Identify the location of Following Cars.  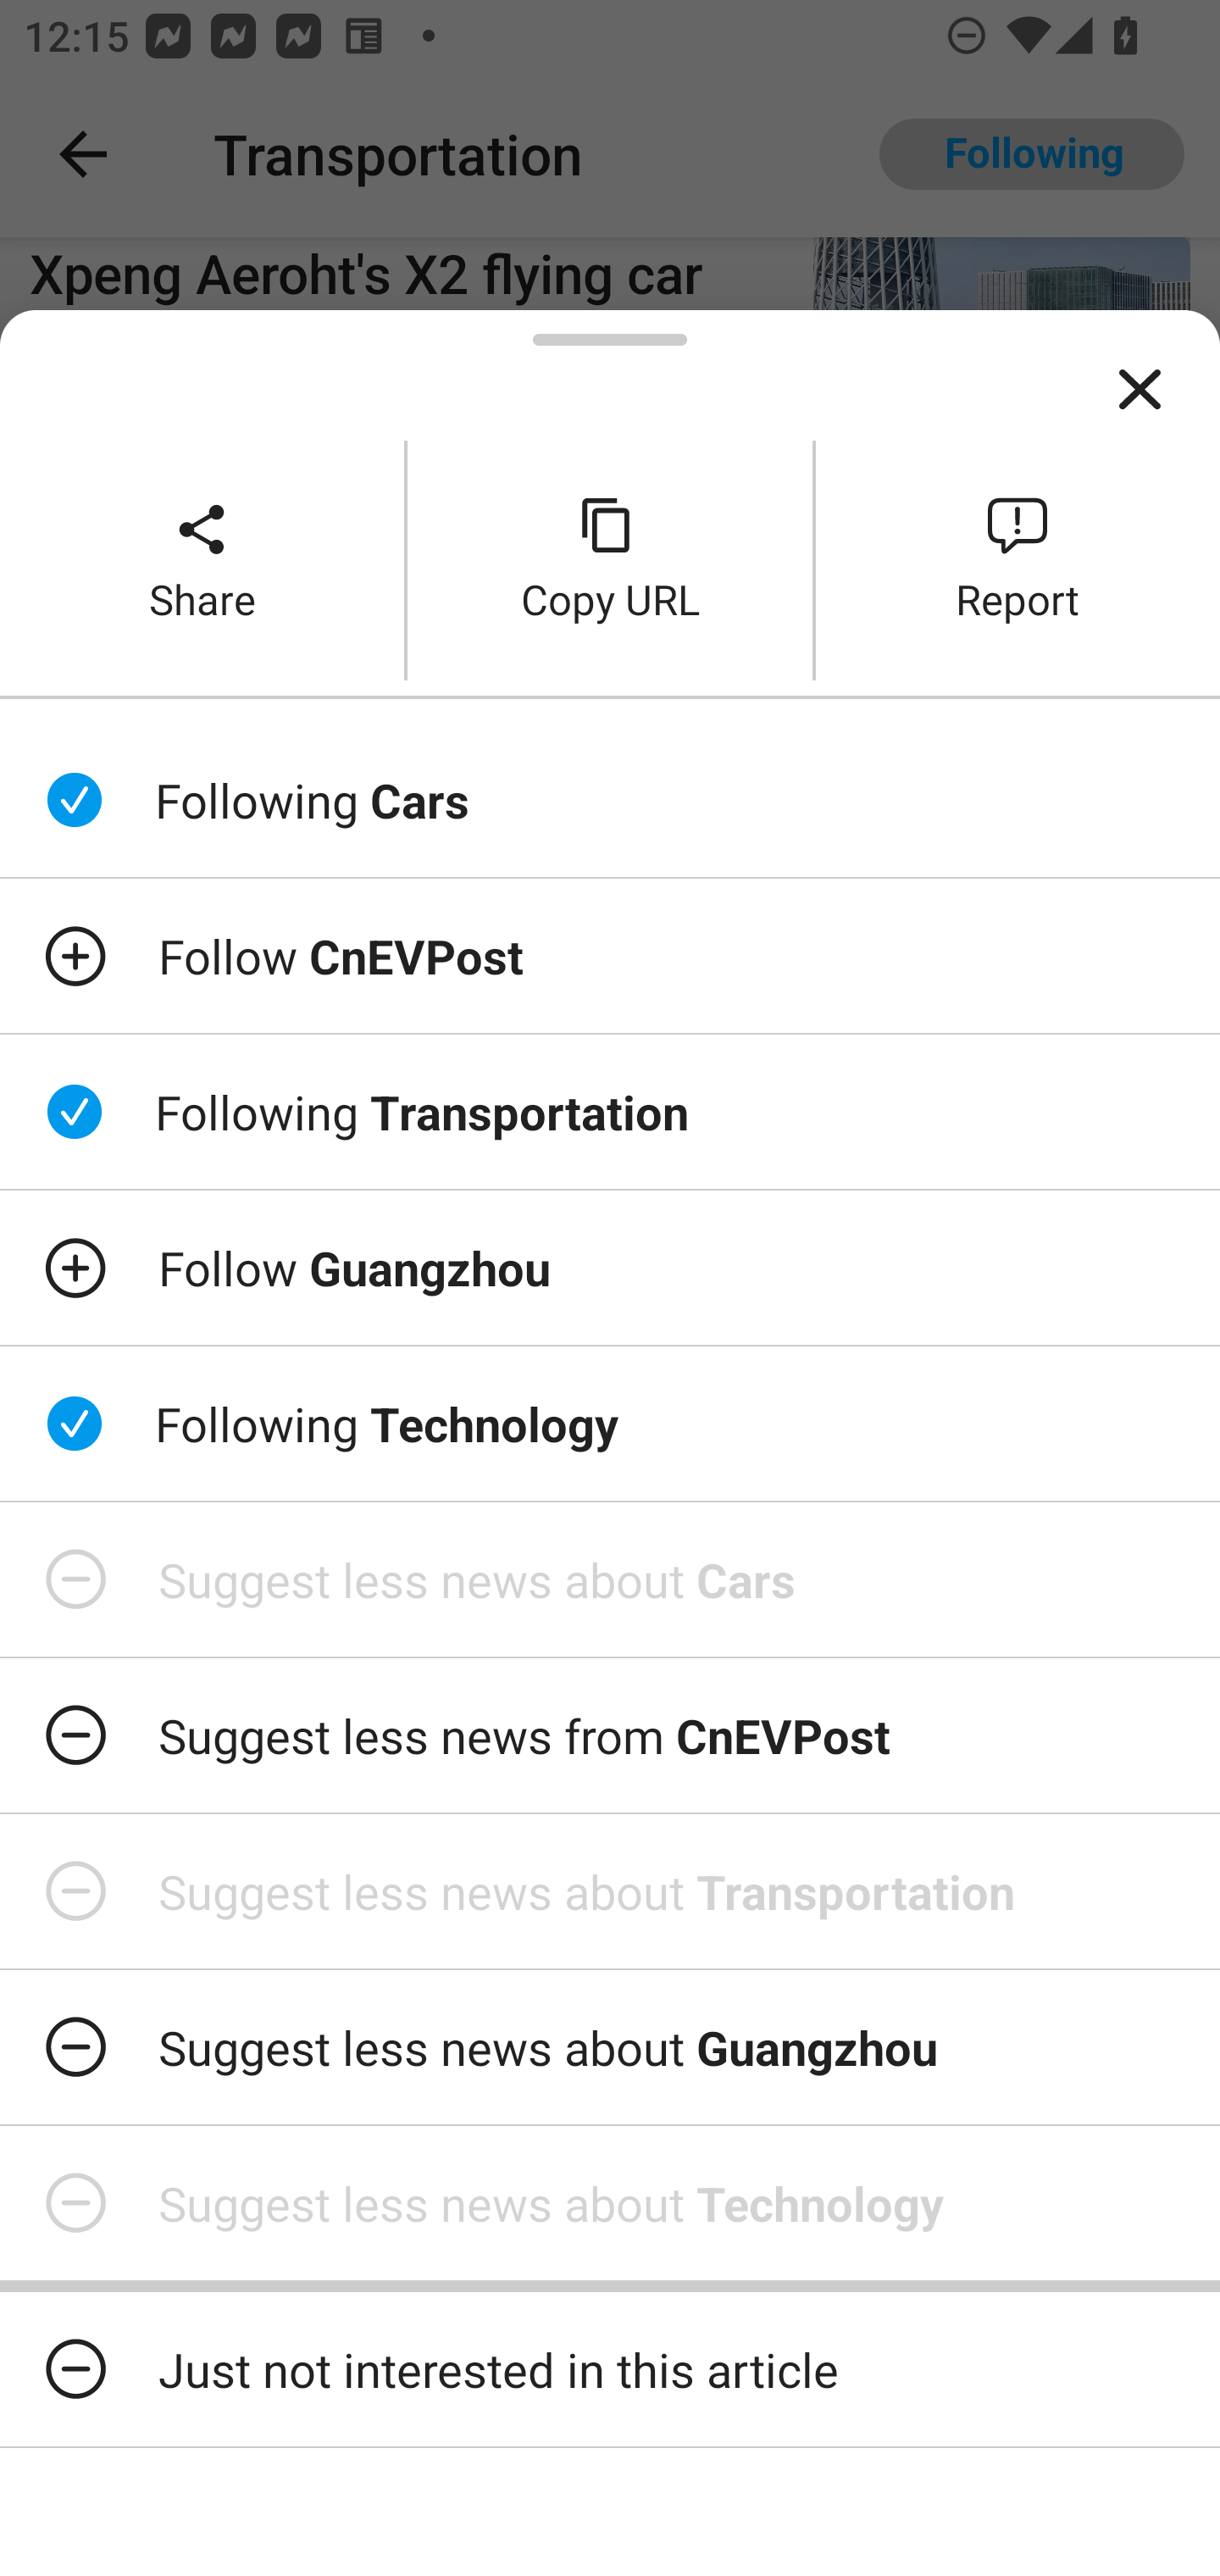
(610, 800).